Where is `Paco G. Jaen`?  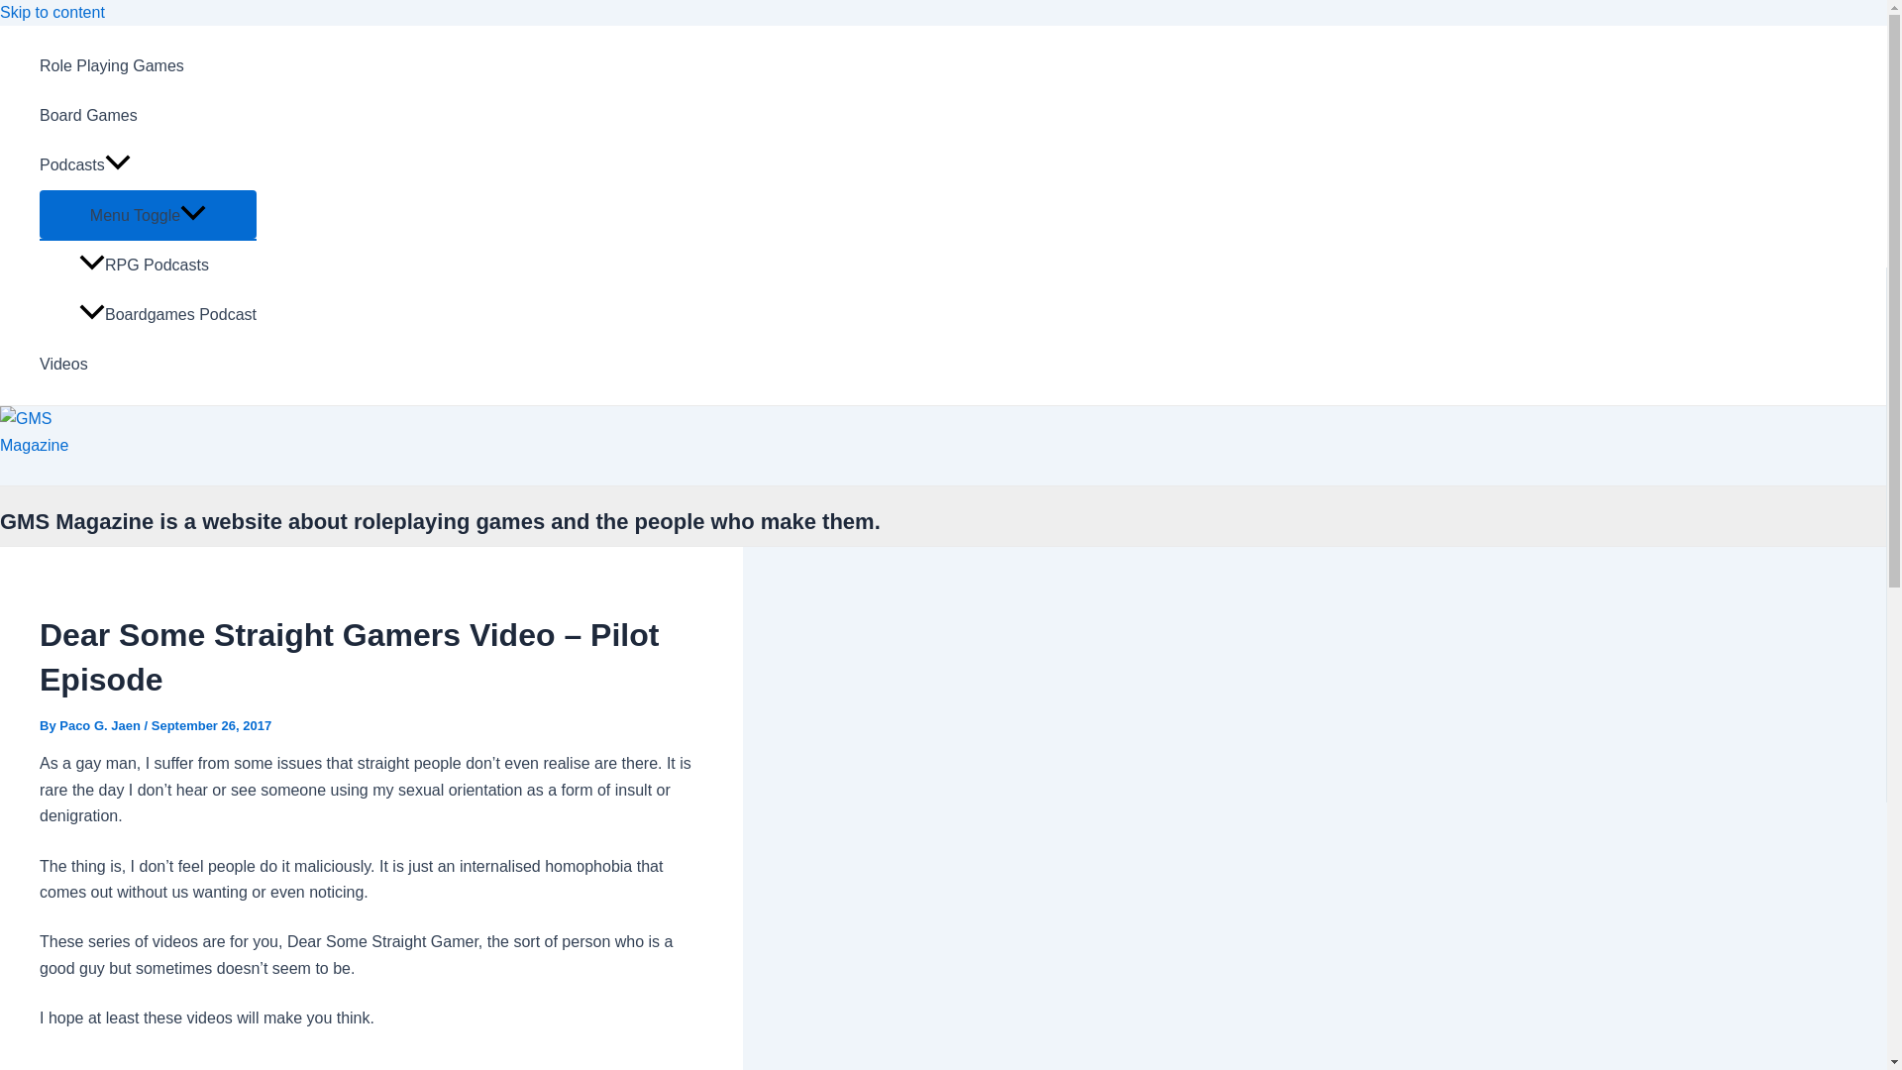
Paco G. Jaen is located at coordinates (101, 725).